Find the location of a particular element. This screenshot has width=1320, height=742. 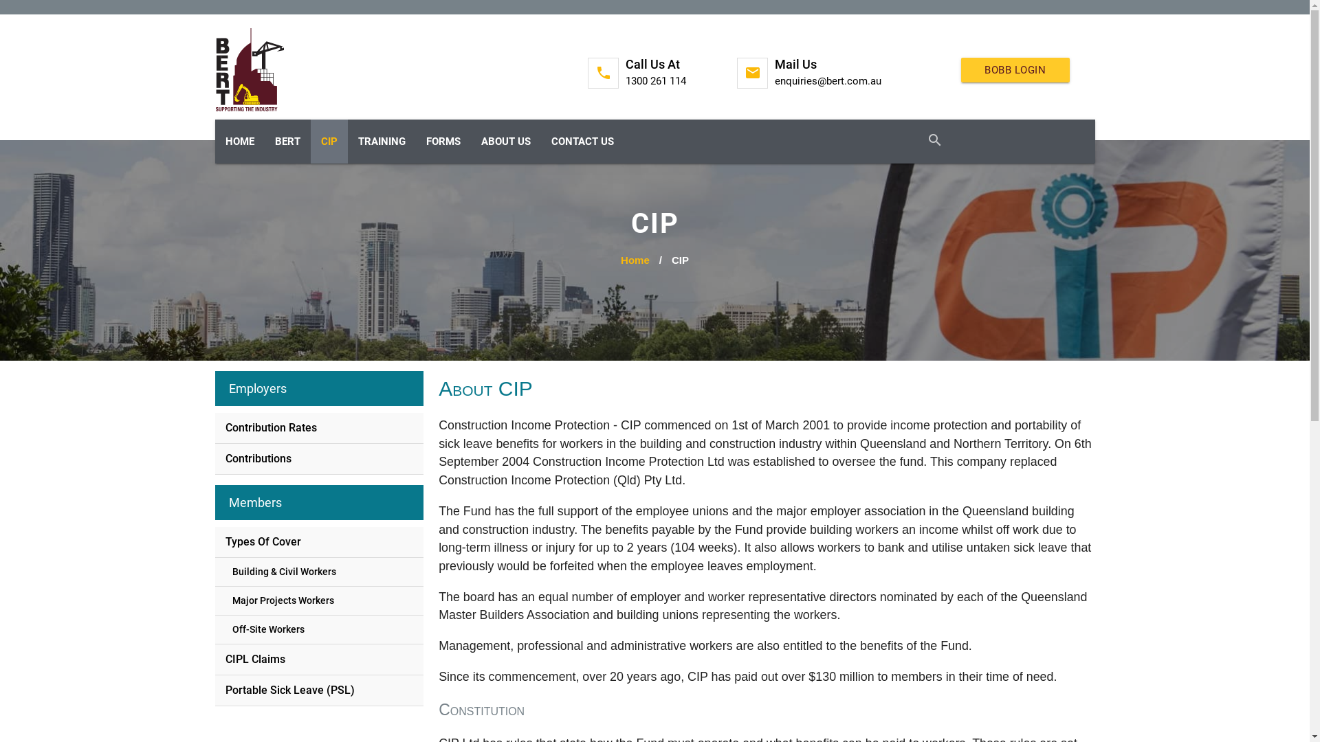

Types Of Cover is located at coordinates (319, 542).